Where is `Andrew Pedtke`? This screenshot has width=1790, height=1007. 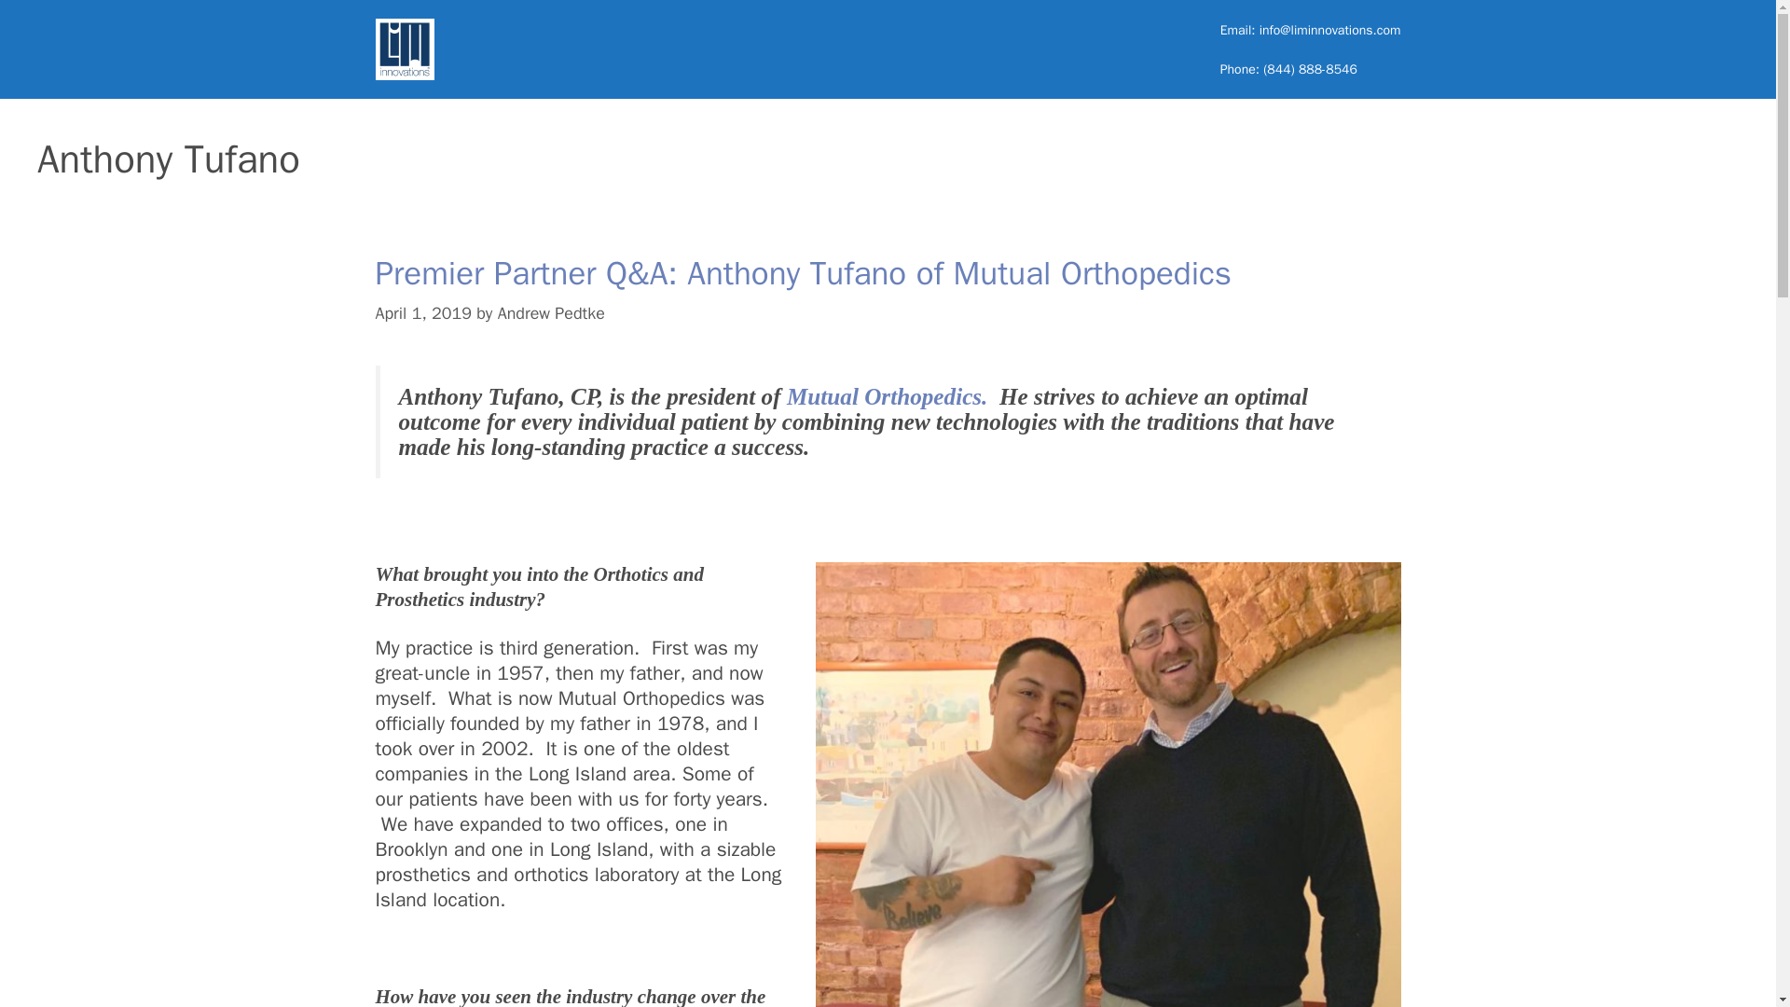 Andrew Pedtke is located at coordinates (550, 313).